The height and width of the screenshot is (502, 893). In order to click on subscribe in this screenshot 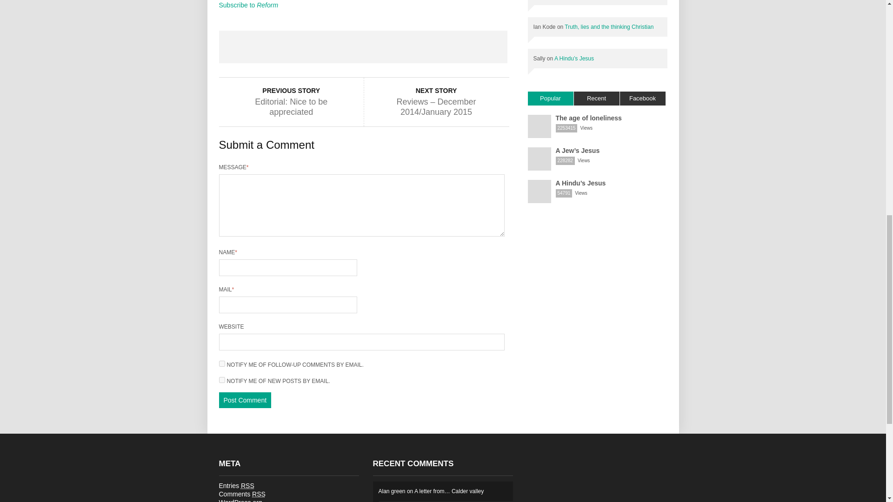, I will do `click(221, 380)`.